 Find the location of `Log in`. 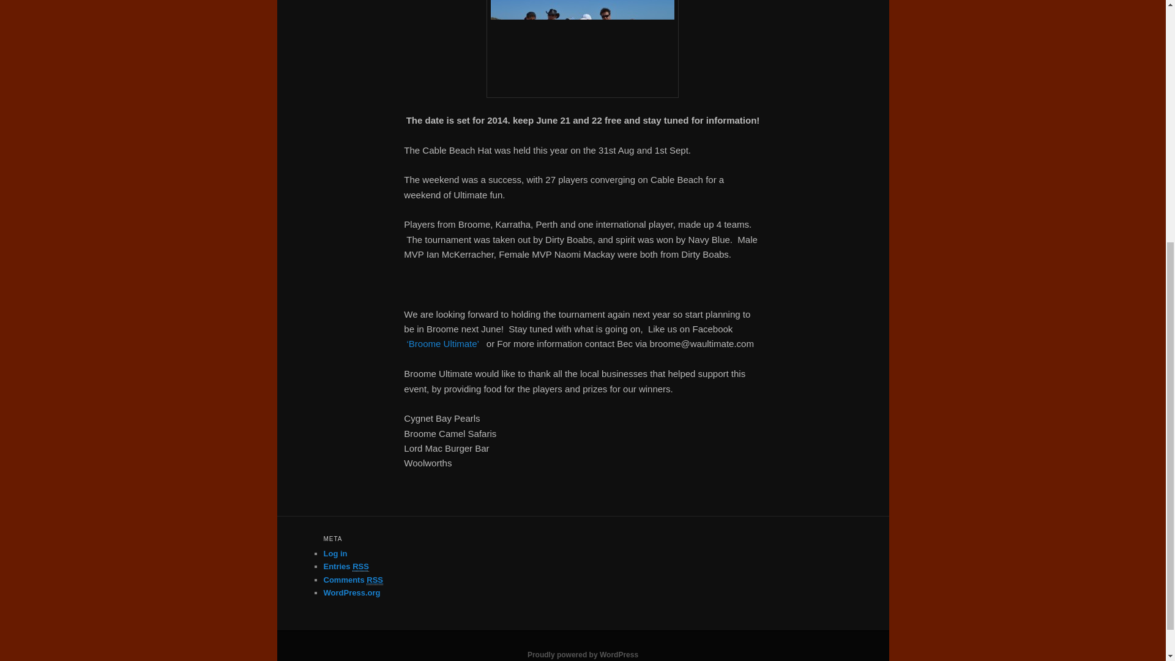

Log in is located at coordinates (335, 553).